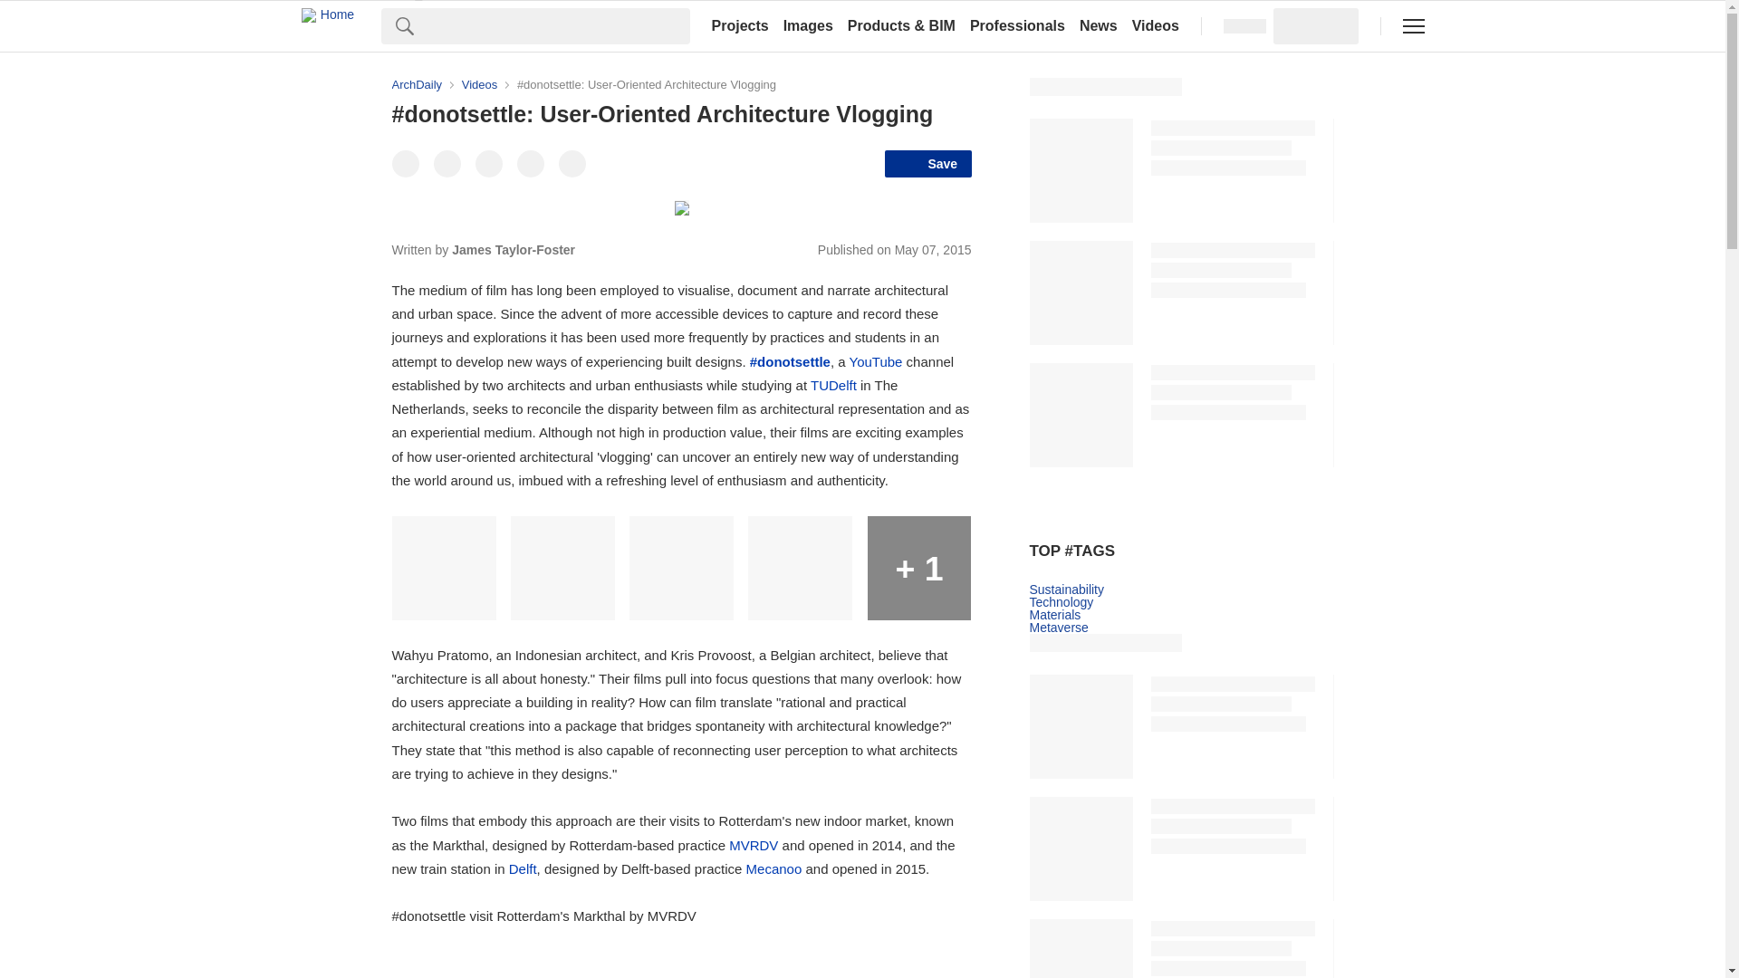 This screenshot has width=1739, height=978. Describe the element at coordinates (739, 25) in the screenshot. I see `Projects` at that location.